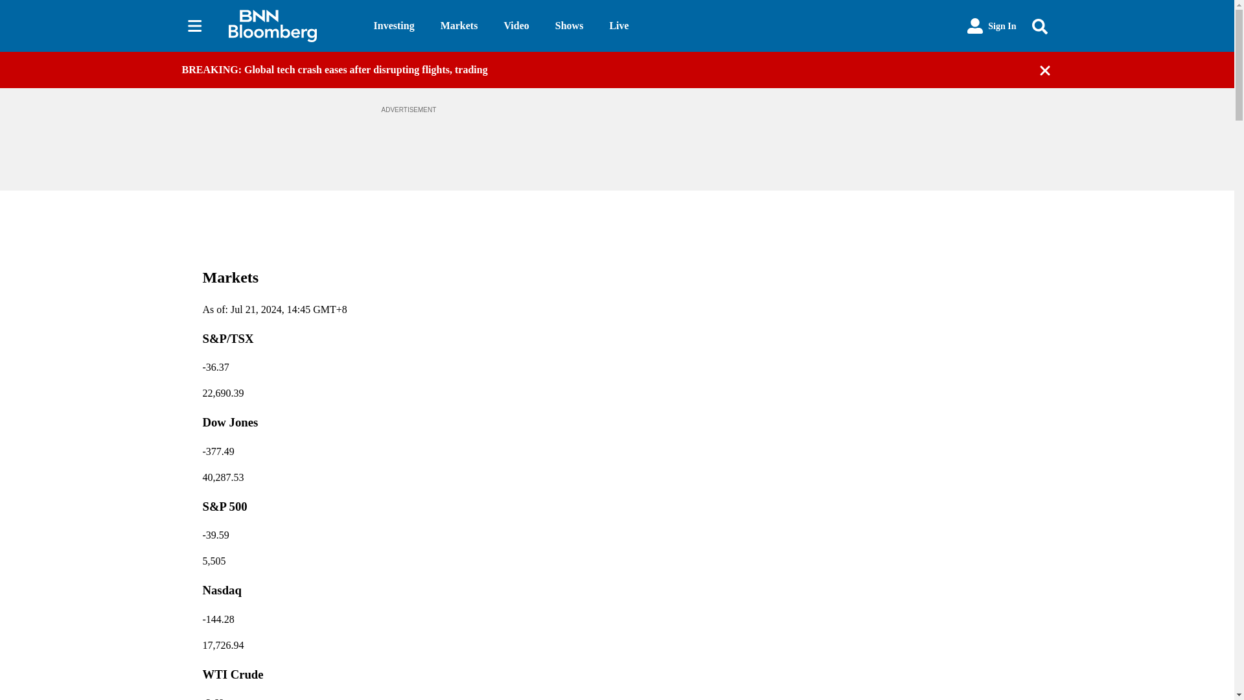  I want to click on Live, so click(618, 26).